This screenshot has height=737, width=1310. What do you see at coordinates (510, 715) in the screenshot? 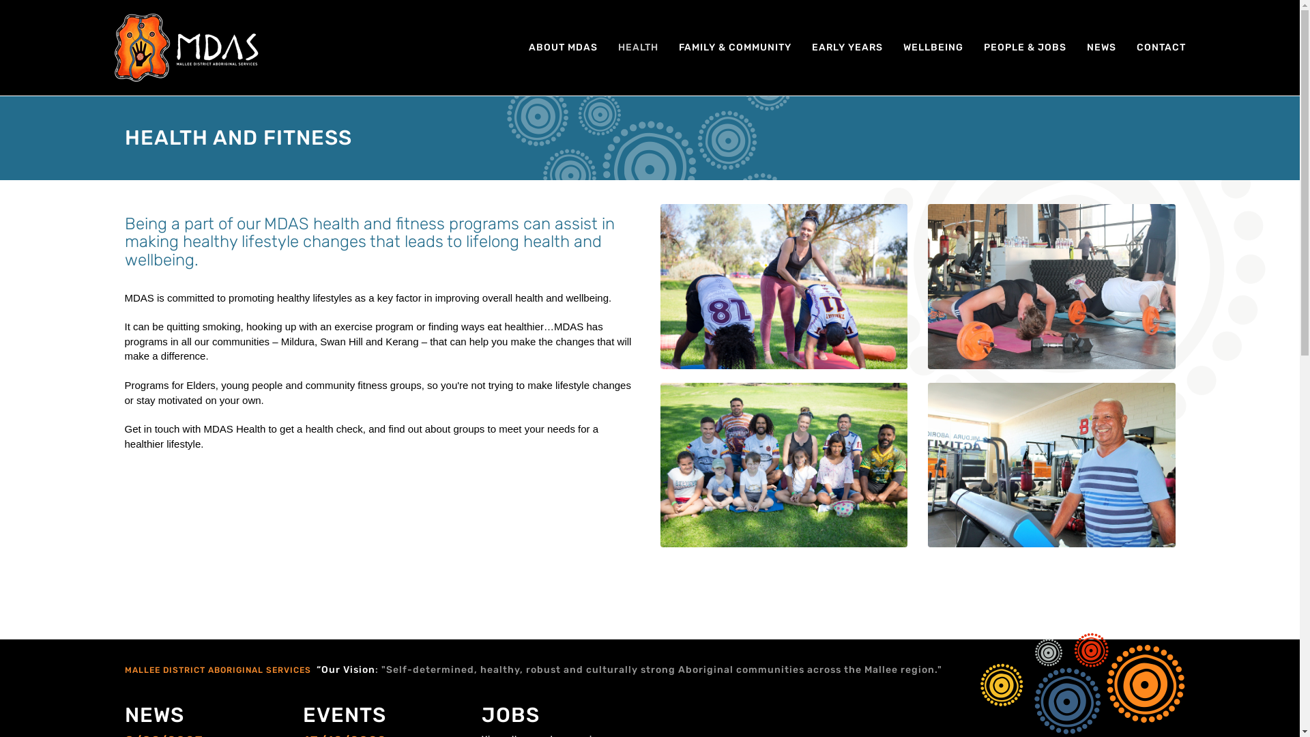
I see `JOBS` at bounding box center [510, 715].